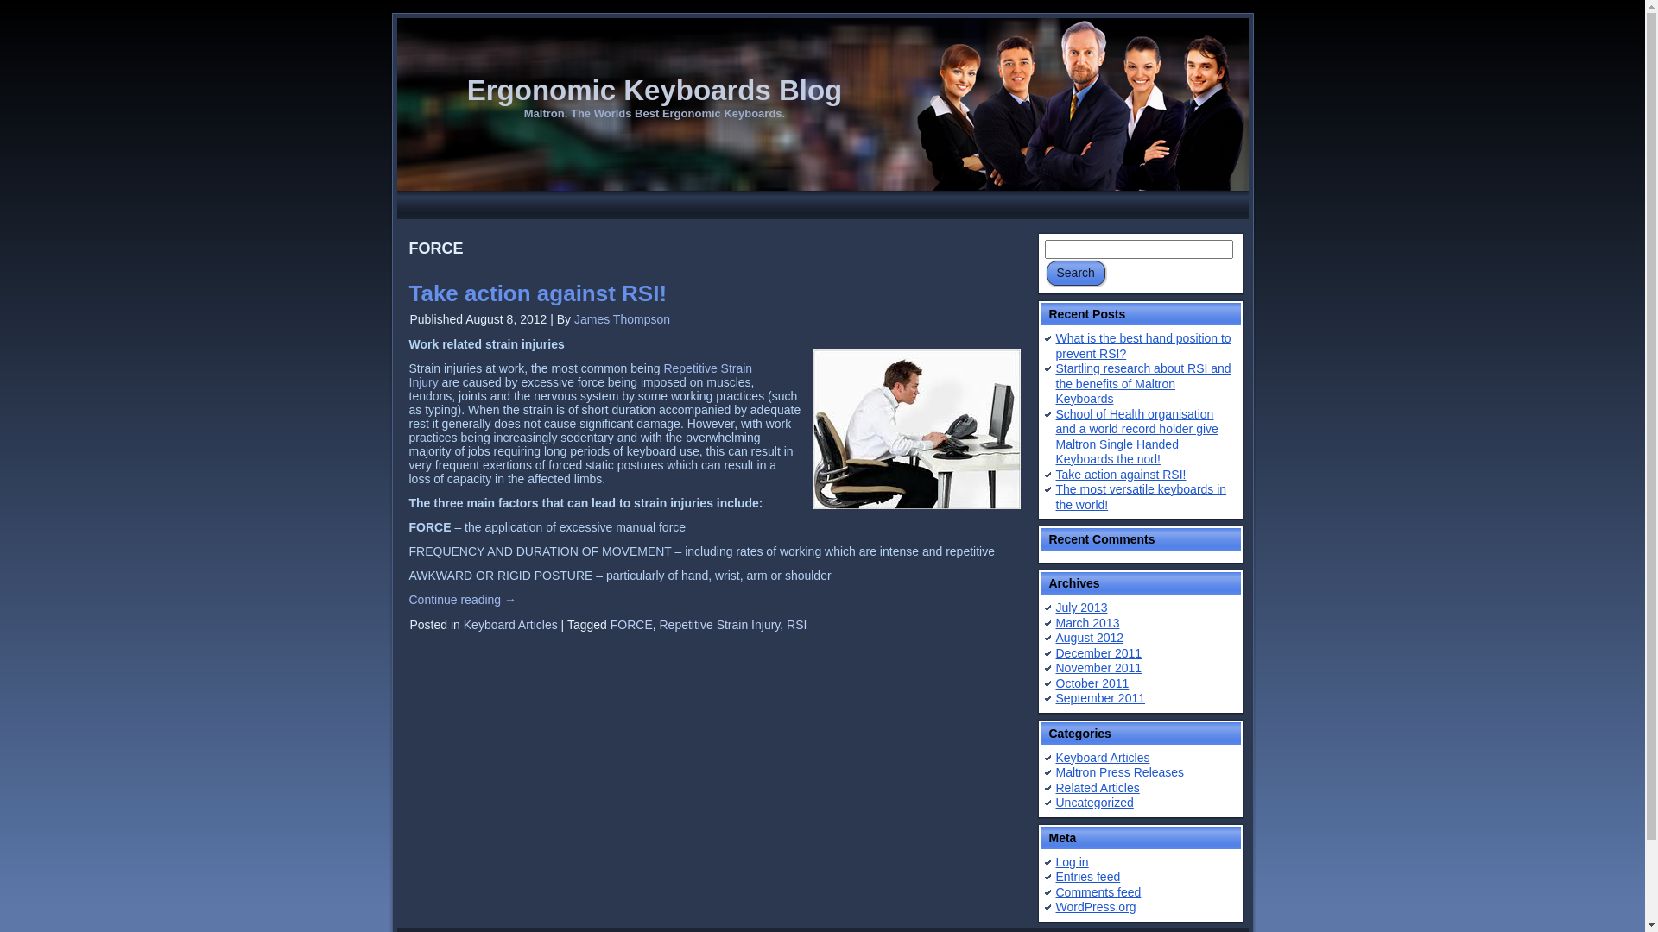 Image resolution: width=1658 pixels, height=932 pixels. Describe the element at coordinates (1072, 861) in the screenshot. I see `Log in` at that location.